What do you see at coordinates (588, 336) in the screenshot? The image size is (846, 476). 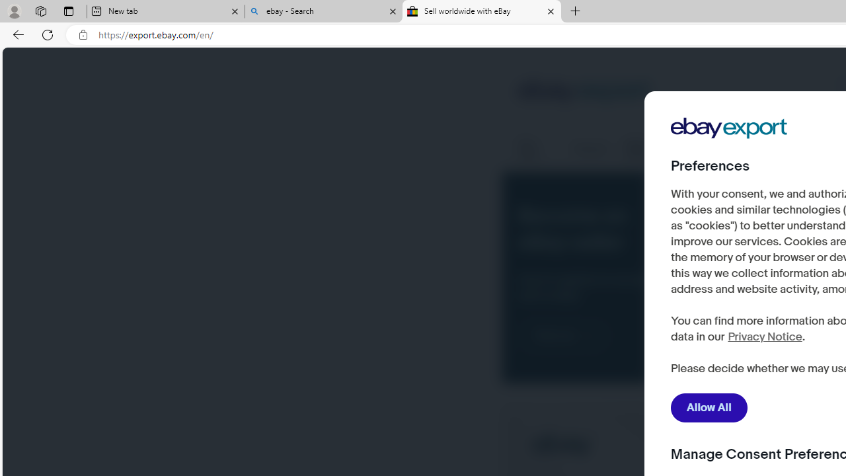 I see `Class: btn__arrow` at bounding box center [588, 336].